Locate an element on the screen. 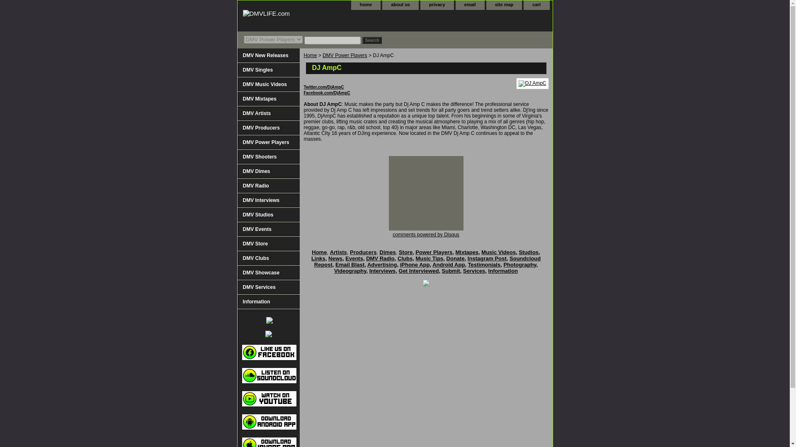 Image resolution: width=796 pixels, height=447 pixels. Artists is located at coordinates (338, 252).